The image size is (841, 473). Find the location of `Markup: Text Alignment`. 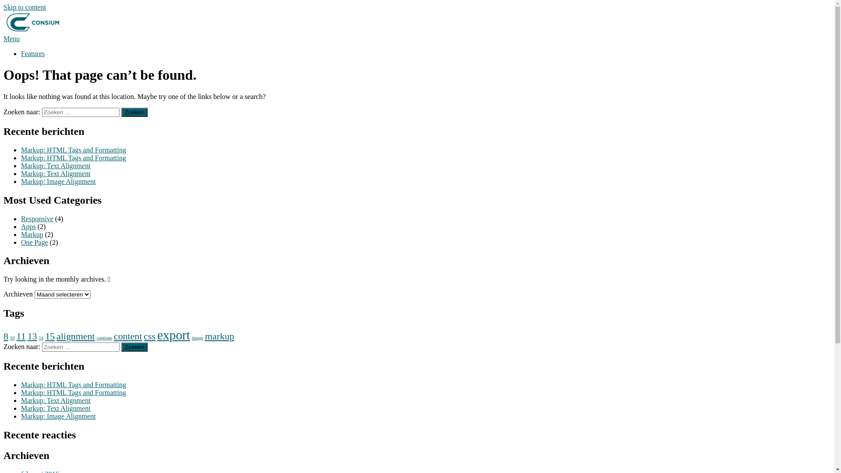

Markup: Text Alignment is located at coordinates (56, 408).